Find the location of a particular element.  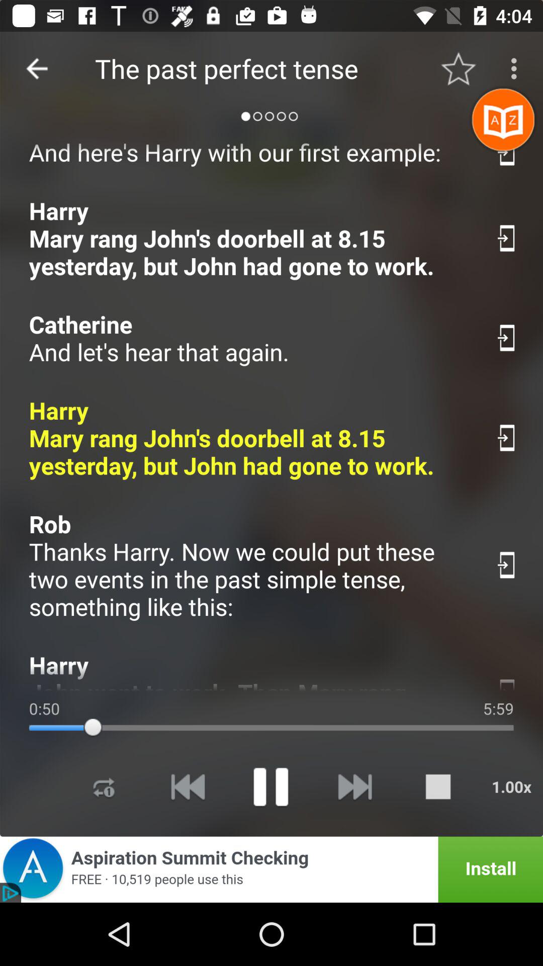

play on repeat is located at coordinates (104, 787).